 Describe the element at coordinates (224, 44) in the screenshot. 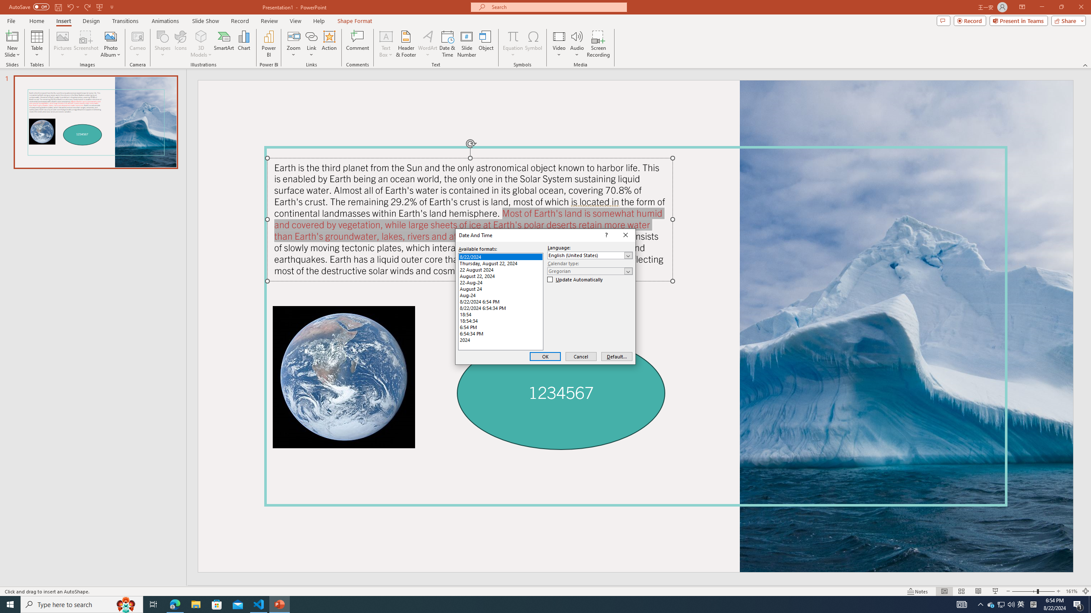

I see `SmartArt...` at that location.